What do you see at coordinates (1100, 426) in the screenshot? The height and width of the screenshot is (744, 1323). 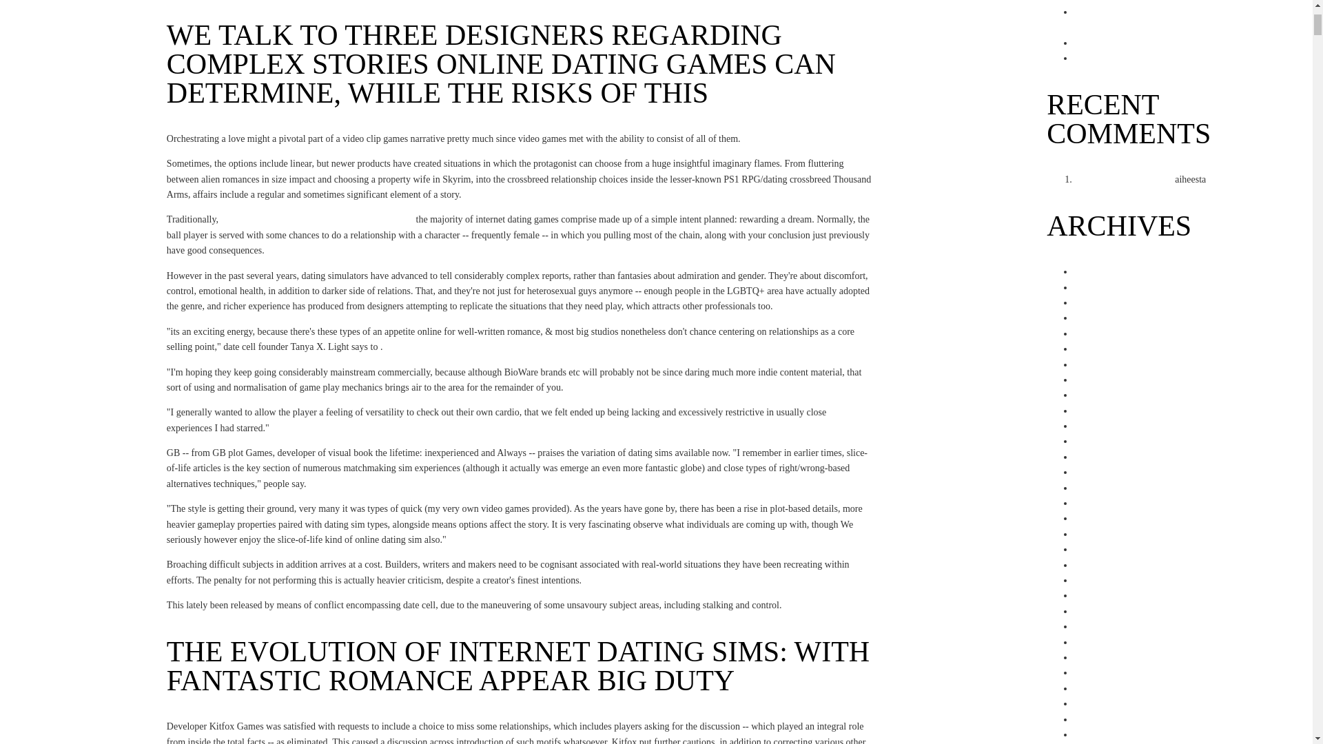 I see `syyskuu 2023` at bounding box center [1100, 426].